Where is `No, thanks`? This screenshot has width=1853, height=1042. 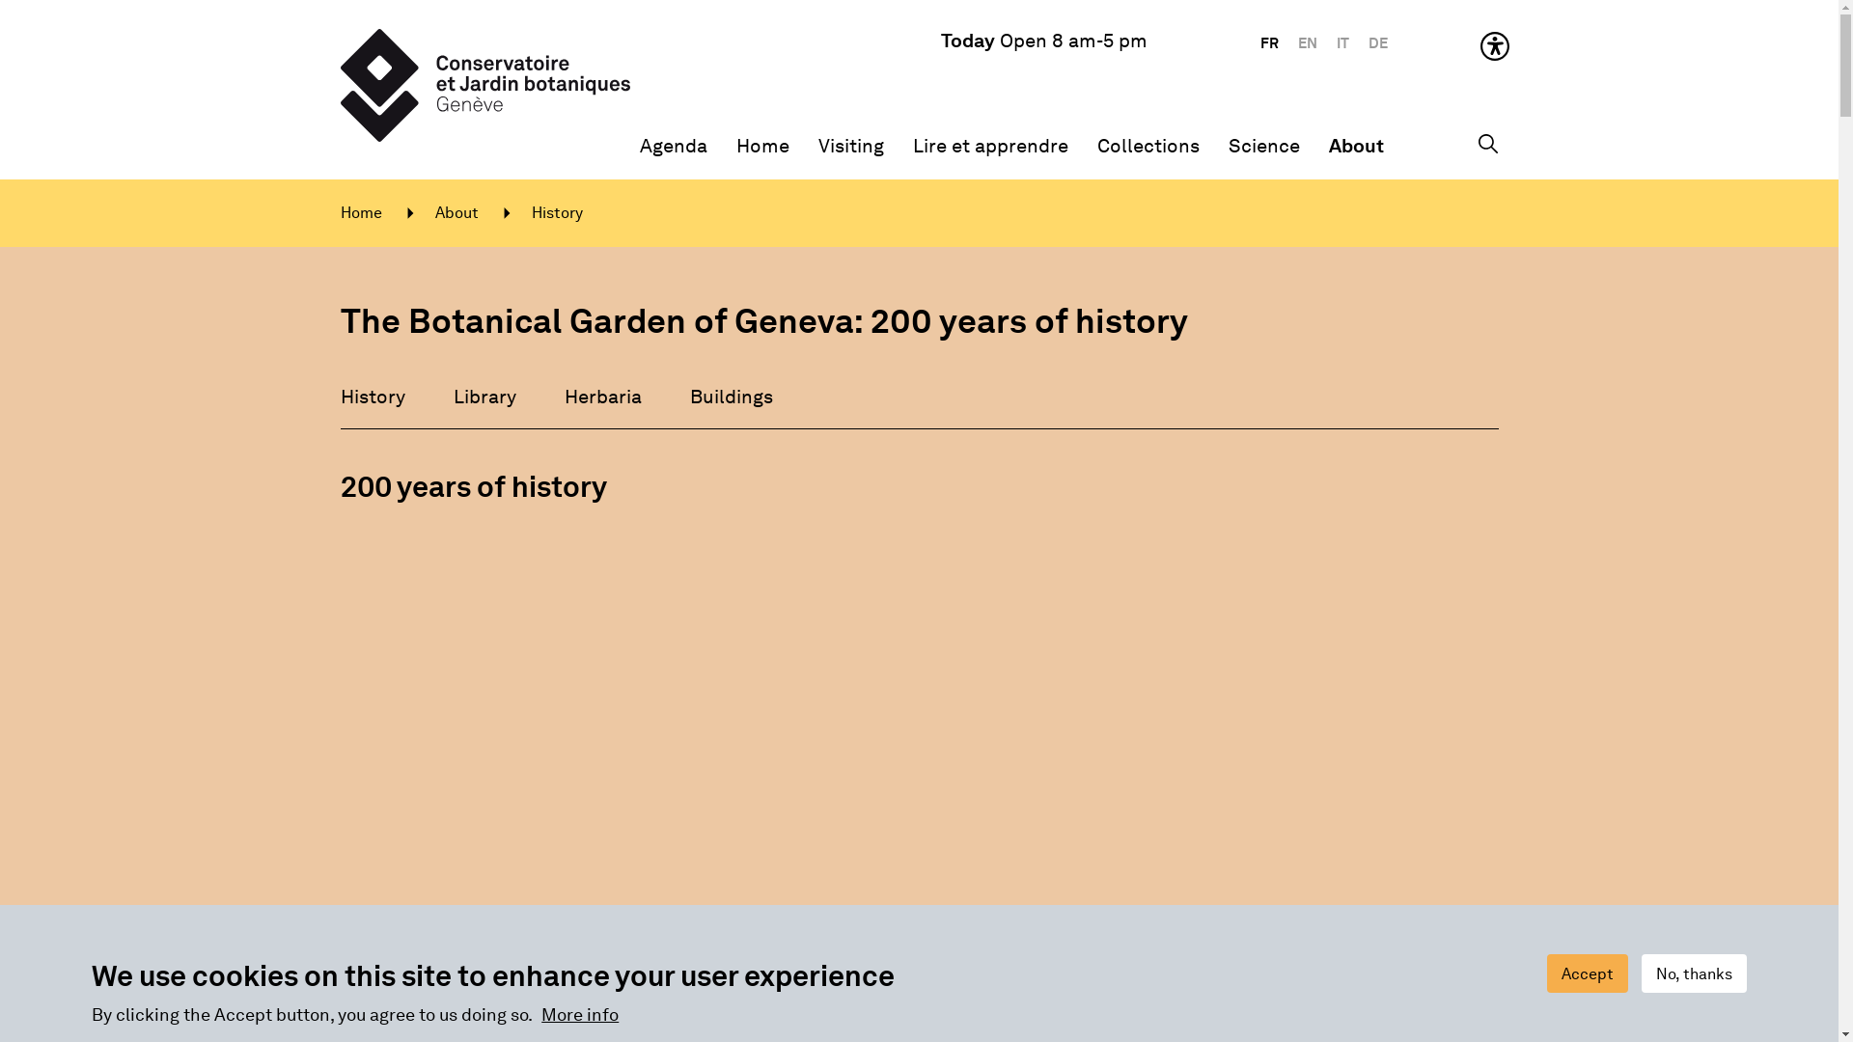 No, thanks is located at coordinates (1695, 973).